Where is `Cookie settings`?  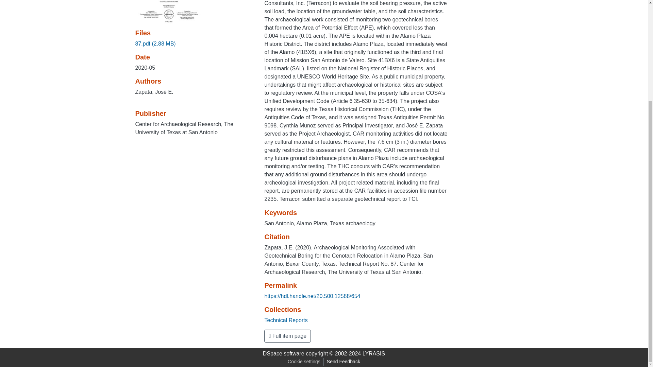 Cookie settings is located at coordinates (304, 362).